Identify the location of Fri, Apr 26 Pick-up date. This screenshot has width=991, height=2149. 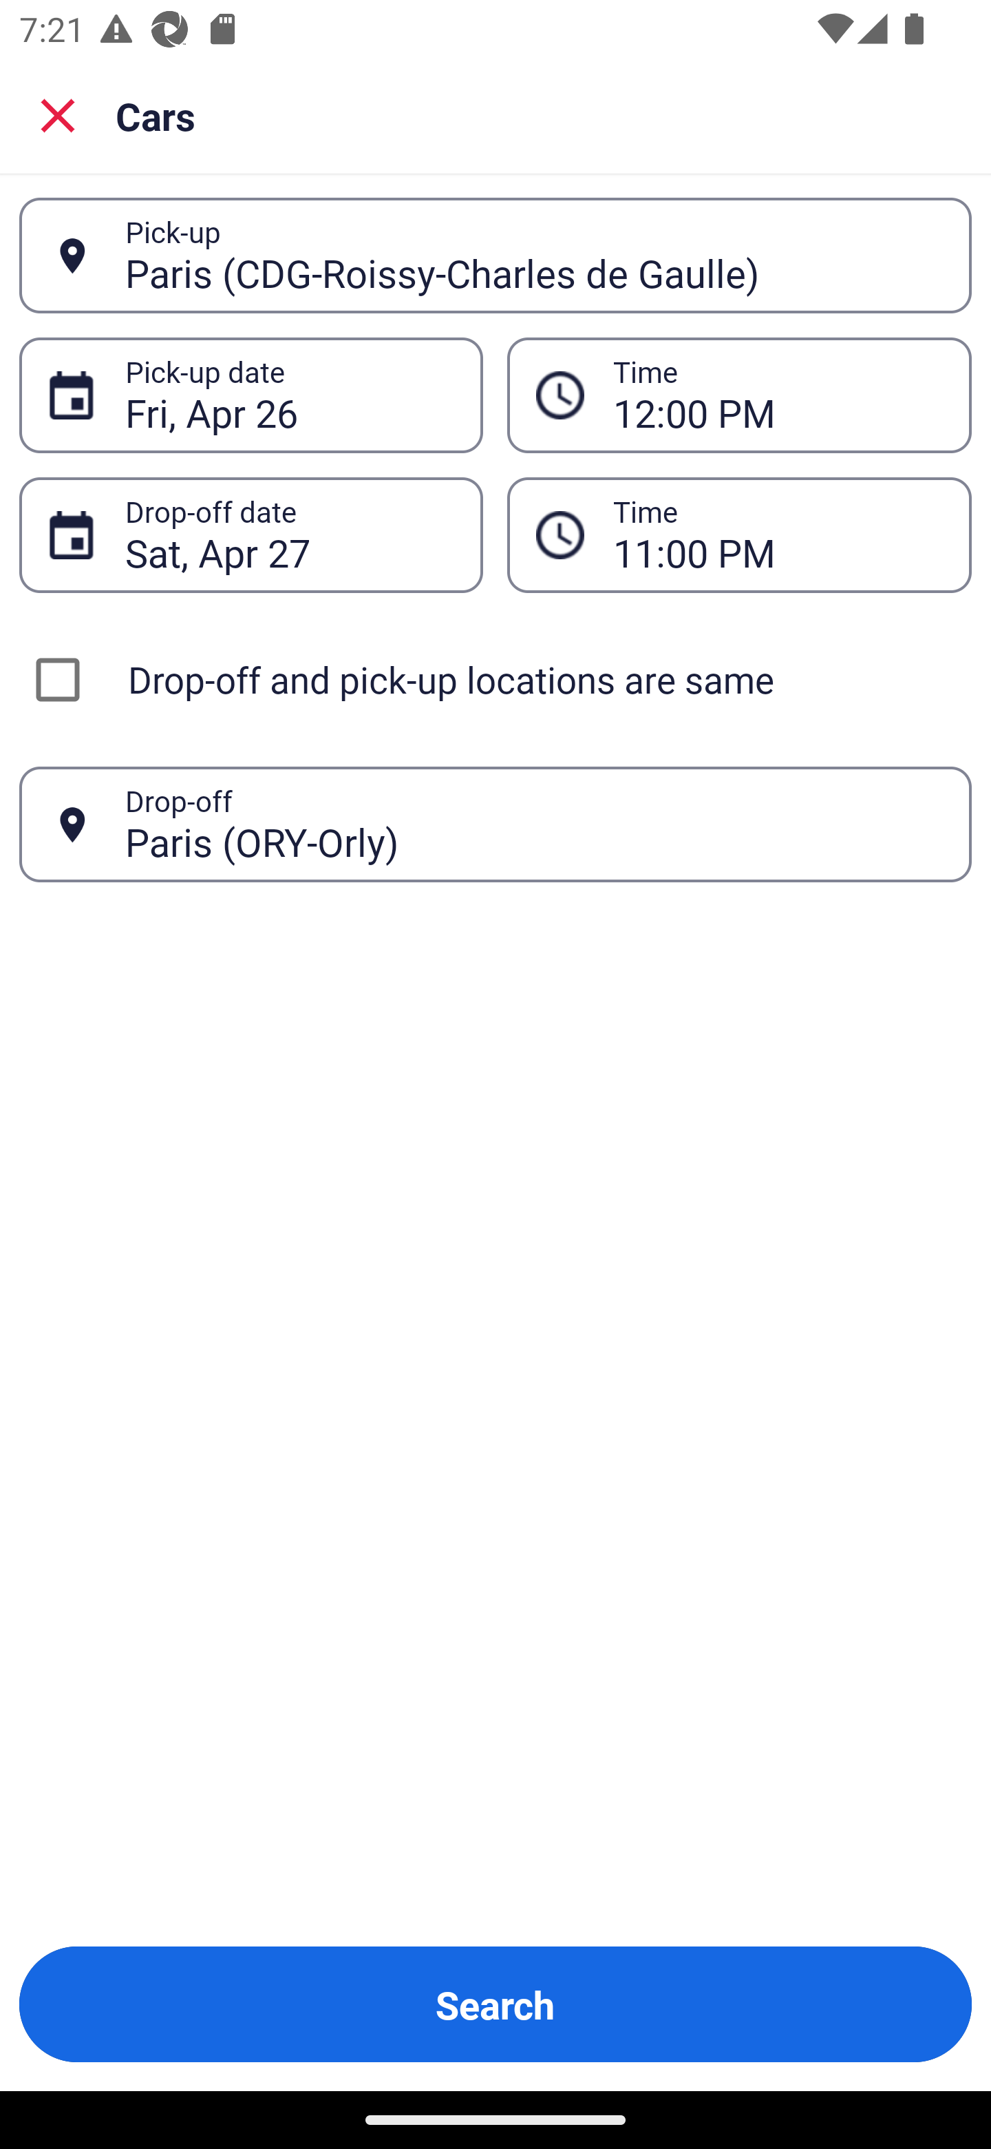
(251, 395).